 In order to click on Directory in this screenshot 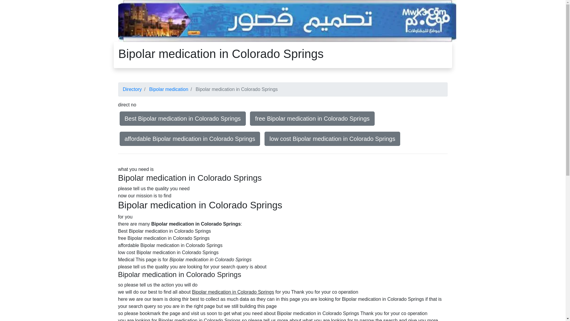, I will do `click(132, 89)`.